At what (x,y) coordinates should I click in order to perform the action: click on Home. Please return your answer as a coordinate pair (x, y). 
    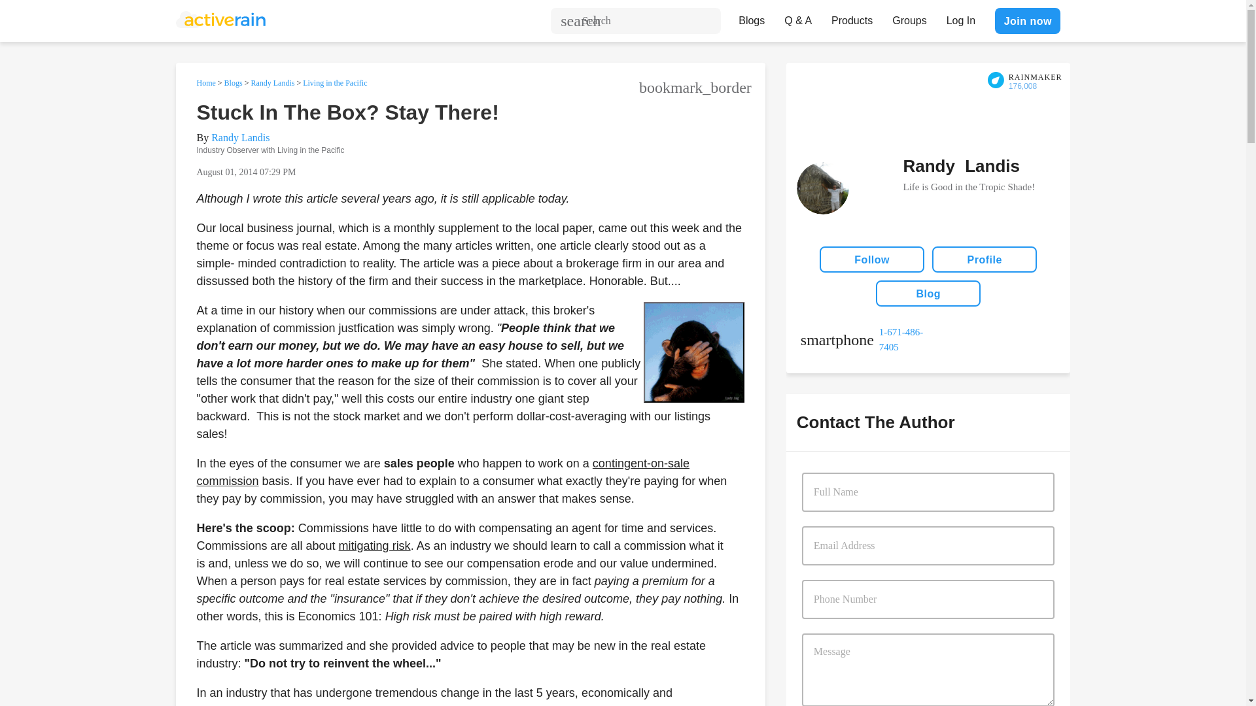
    Looking at the image, I should click on (205, 82).